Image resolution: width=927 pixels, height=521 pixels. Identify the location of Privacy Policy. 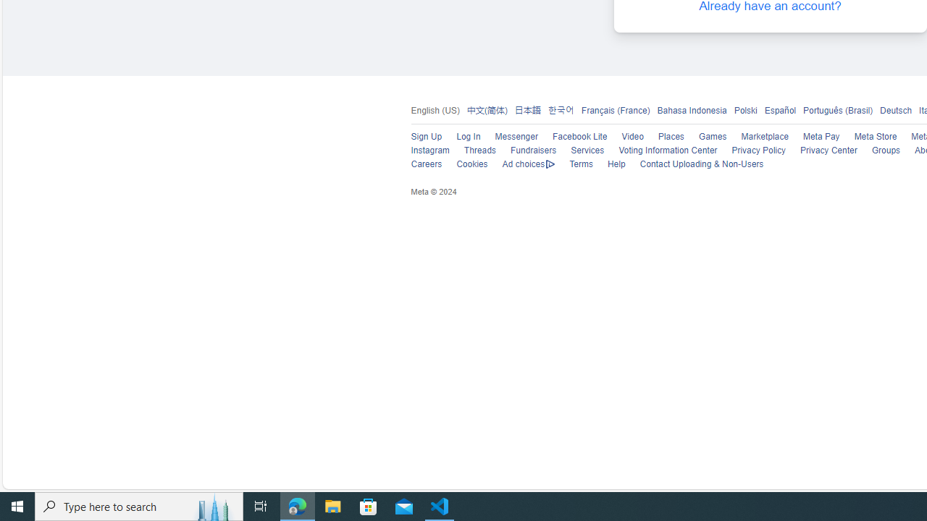
(758, 151).